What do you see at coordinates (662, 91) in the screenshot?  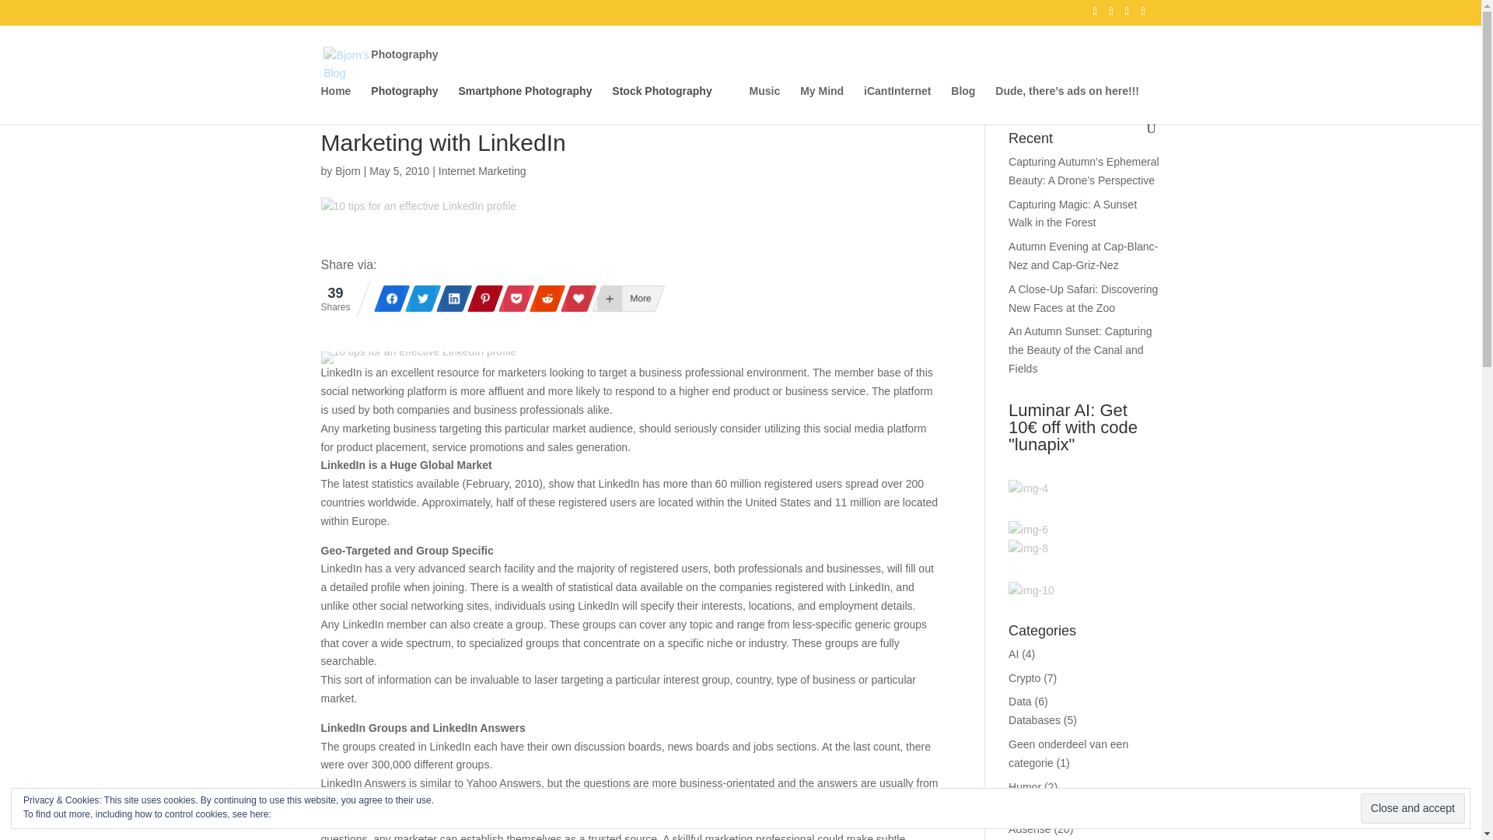 I see `Stock Photography` at bounding box center [662, 91].